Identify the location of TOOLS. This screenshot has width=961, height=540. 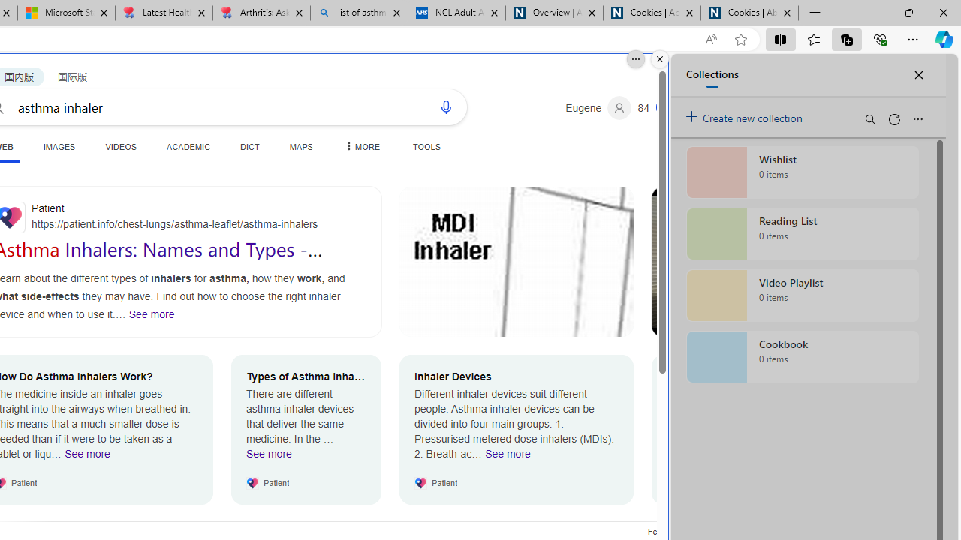
(426, 146).